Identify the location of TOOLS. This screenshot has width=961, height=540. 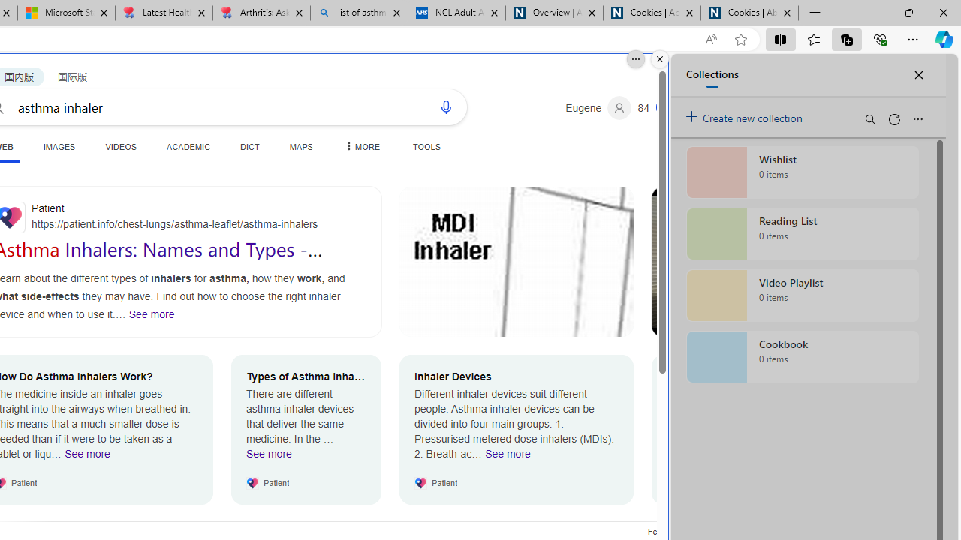
(426, 146).